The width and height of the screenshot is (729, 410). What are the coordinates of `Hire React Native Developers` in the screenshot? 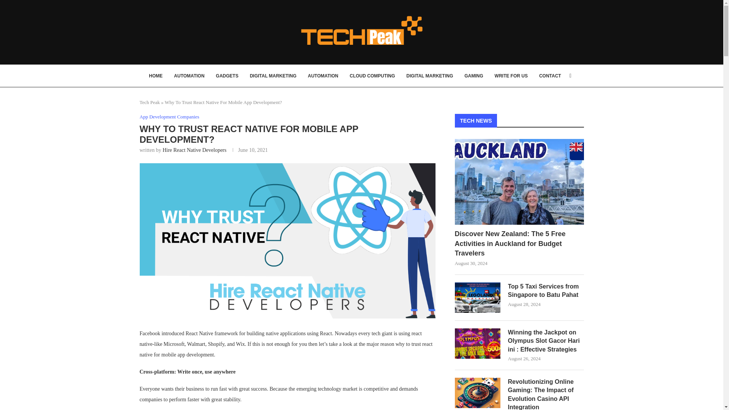 It's located at (194, 150).